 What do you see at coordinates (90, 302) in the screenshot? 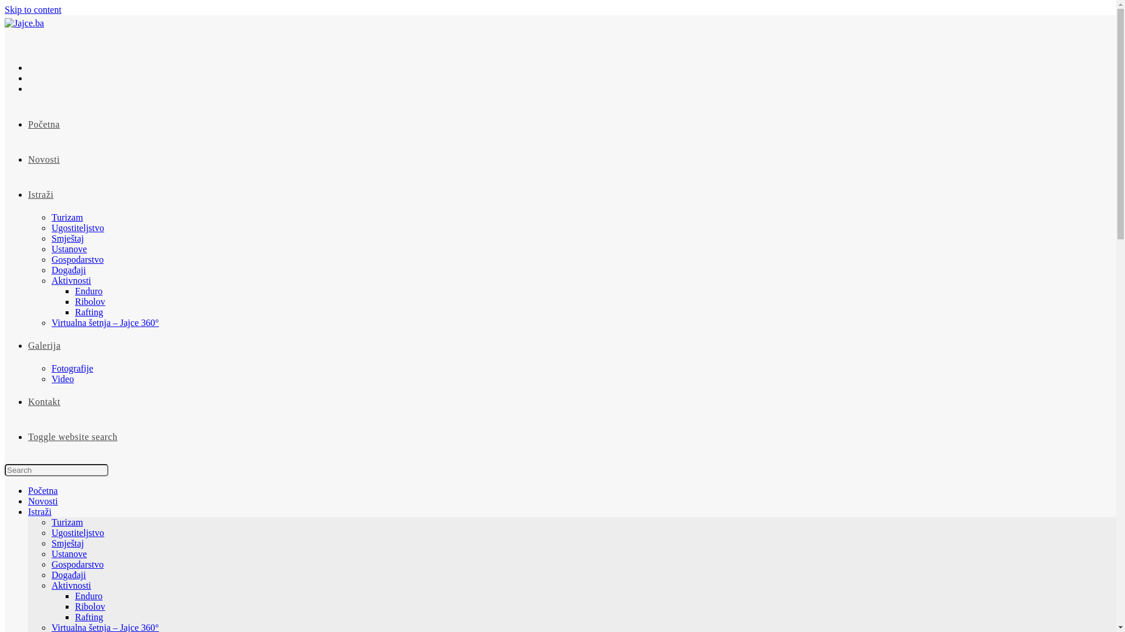
I see `Ribolov` at bounding box center [90, 302].